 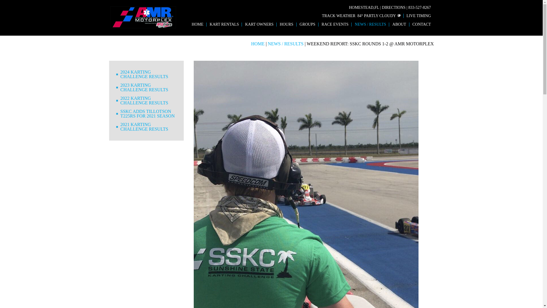 What do you see at coordinates (308, 24) in the screenshot?
I see `GROUPS` at bounding box center [308, 24].